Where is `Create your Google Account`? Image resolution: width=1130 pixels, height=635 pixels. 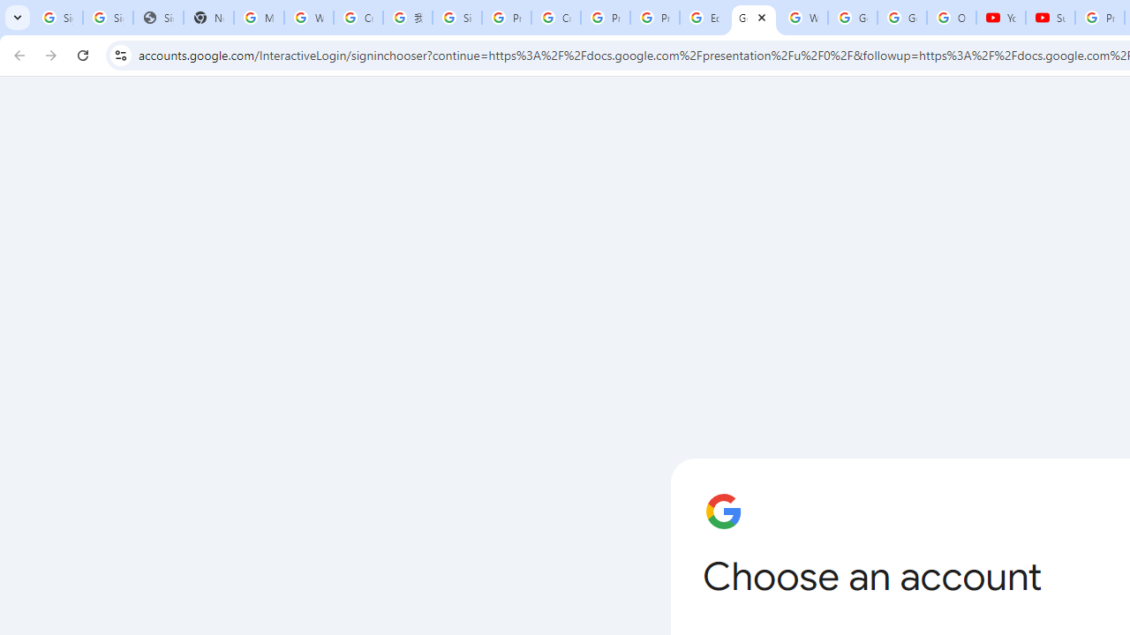
Create your Google Account is located at coordinates (555, 18).